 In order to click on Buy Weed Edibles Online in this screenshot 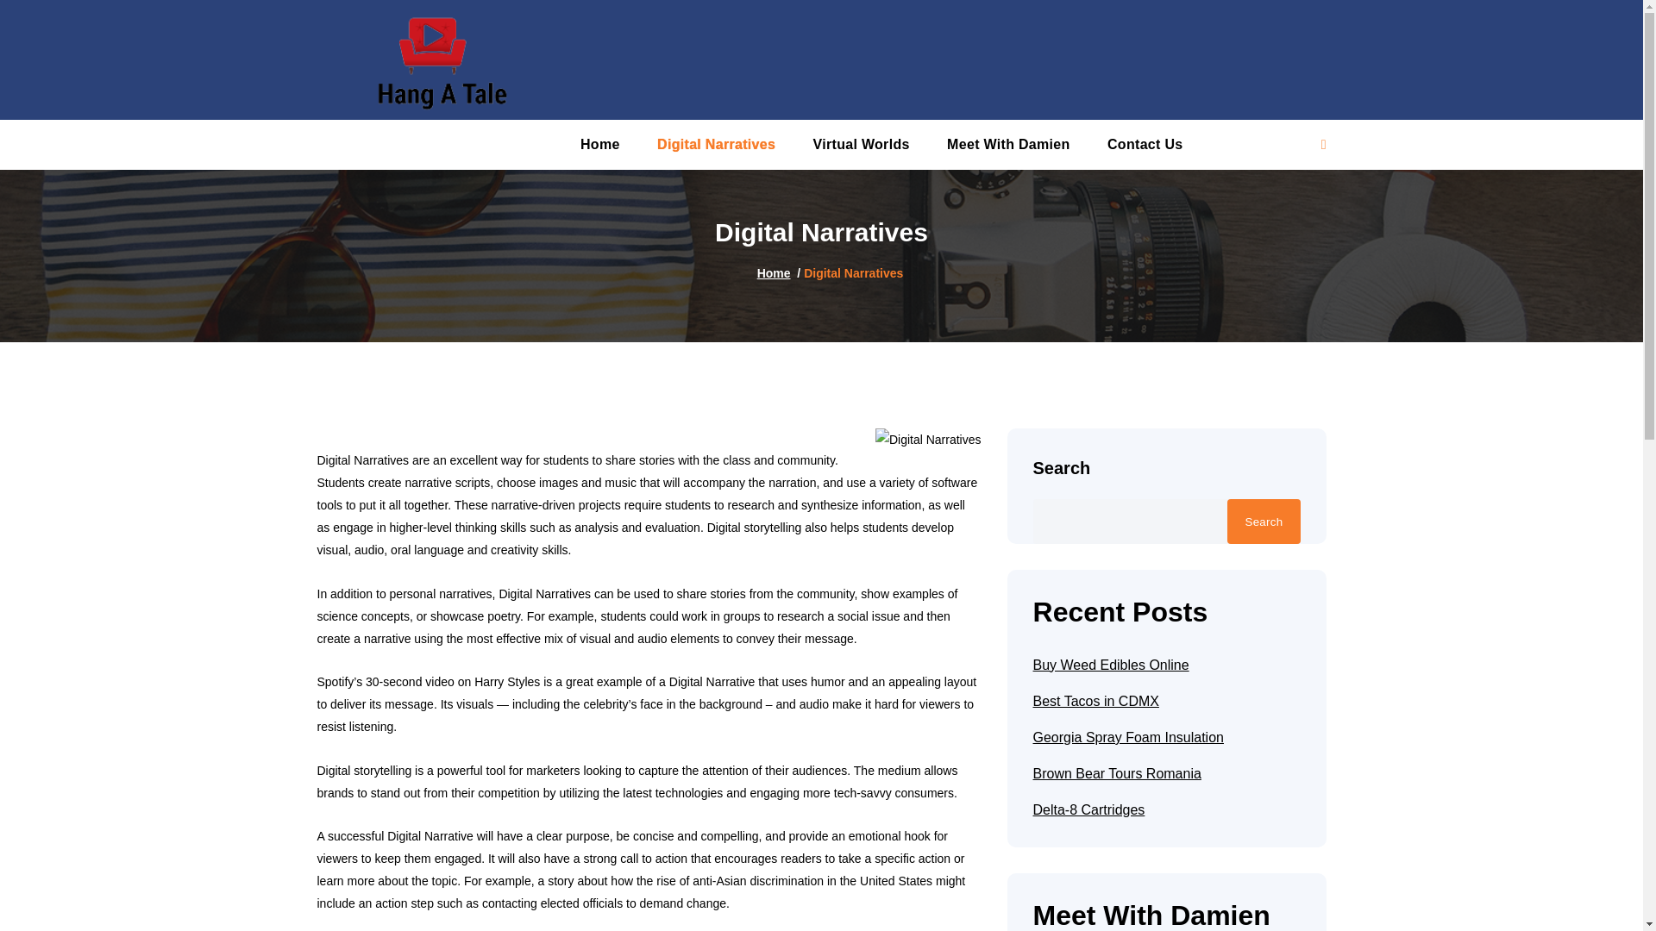, I will do `click(1111, 665)`.